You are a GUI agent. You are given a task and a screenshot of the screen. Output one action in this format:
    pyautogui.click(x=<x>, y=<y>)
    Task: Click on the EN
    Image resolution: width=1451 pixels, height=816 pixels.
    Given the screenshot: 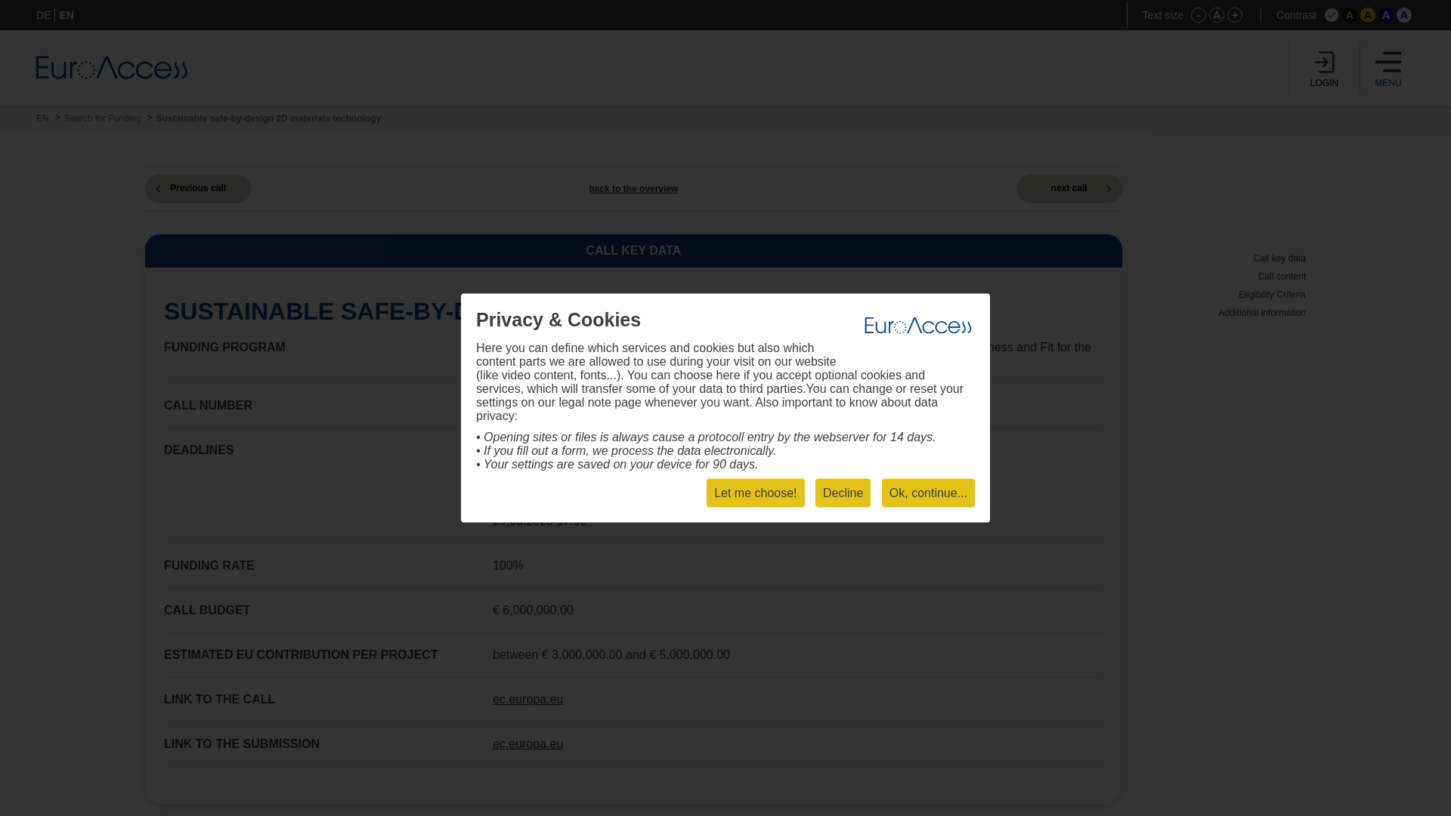 What is the action you would take?
    pyautogui.click(x=67, y=15)
    